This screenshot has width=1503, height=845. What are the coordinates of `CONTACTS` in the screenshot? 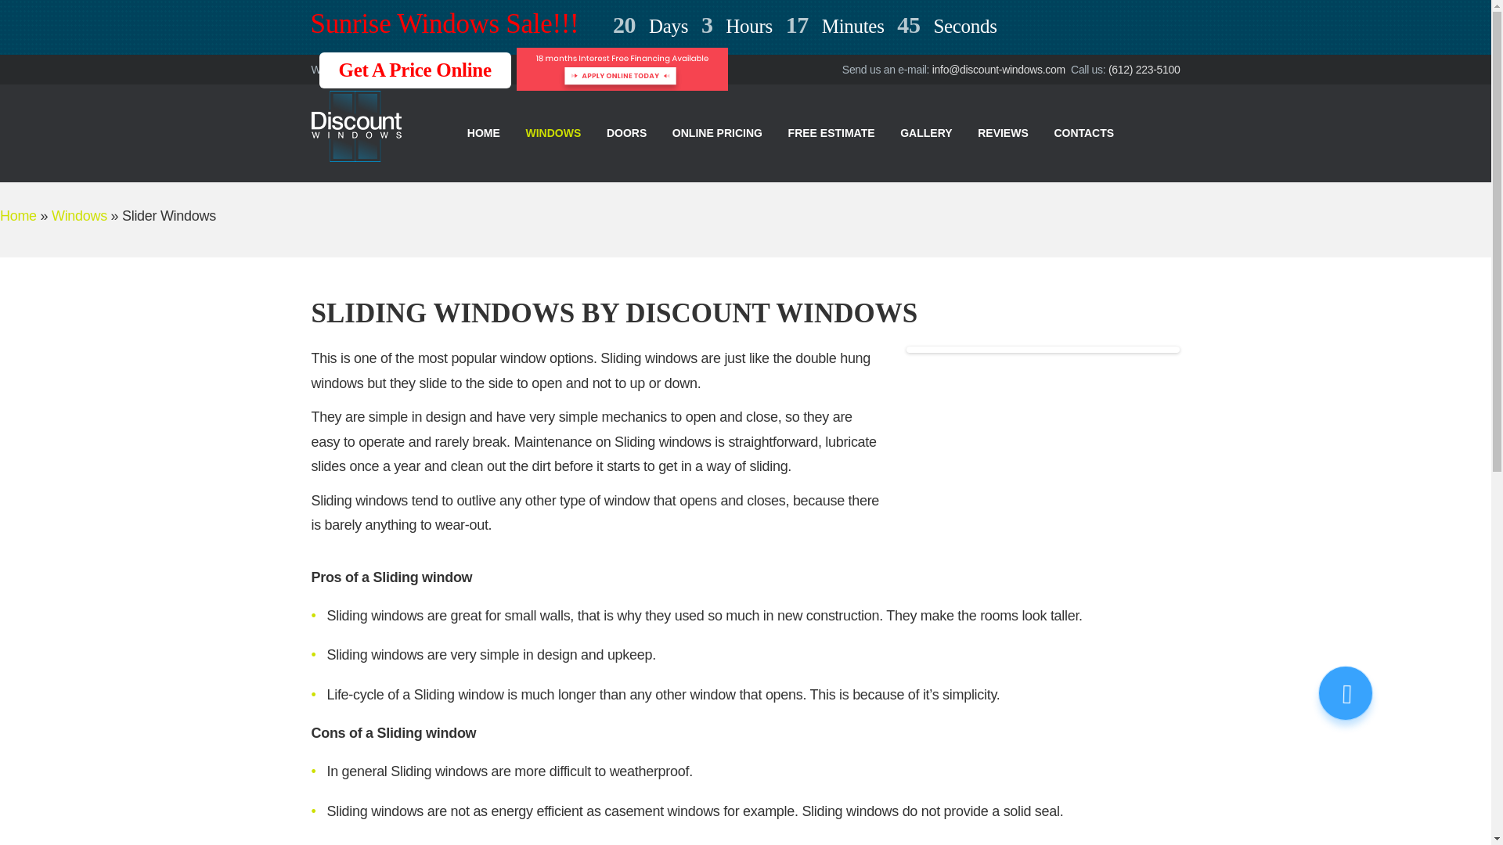 It's located at (1083, 133).